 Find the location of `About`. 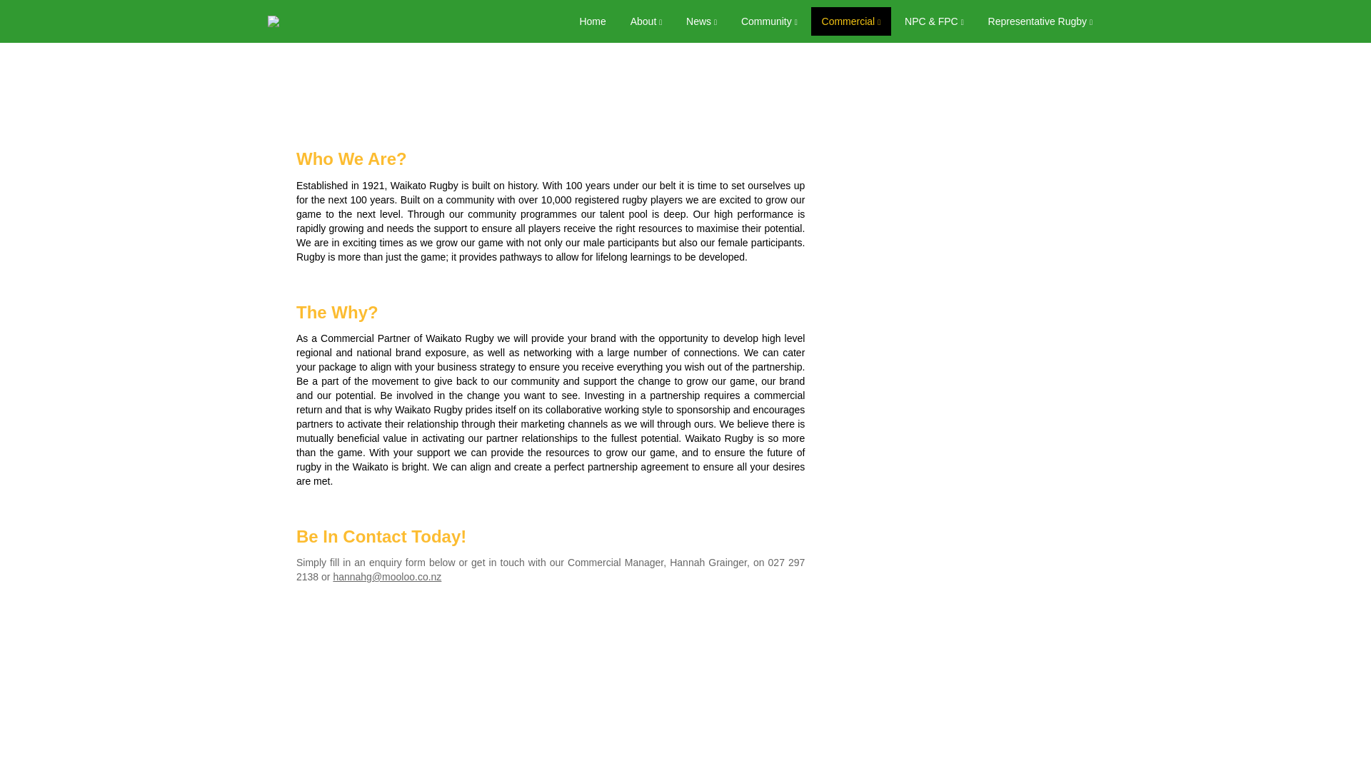

About is located at coordinates (646, 21).